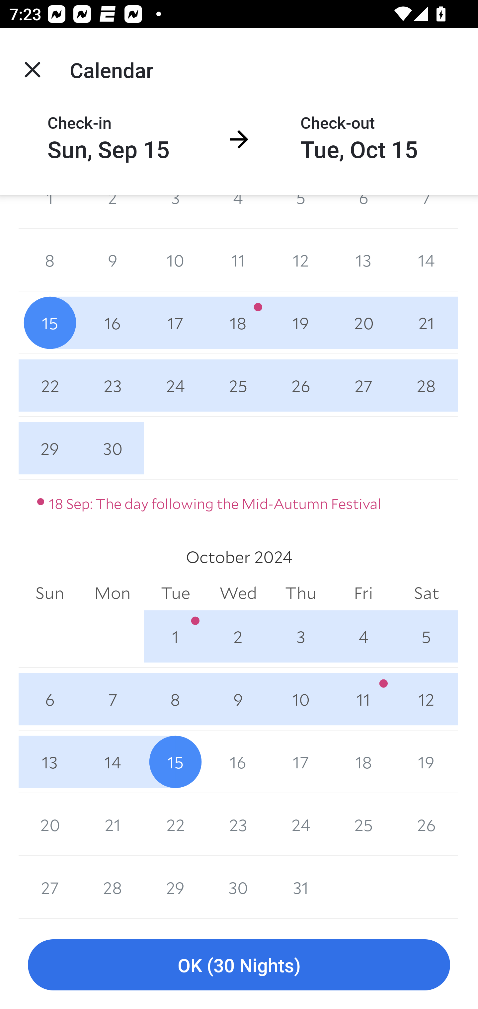 The width and height of the screenshot is (478, 1009). I want to click on 15 15 October 2024, so click(175, 761).